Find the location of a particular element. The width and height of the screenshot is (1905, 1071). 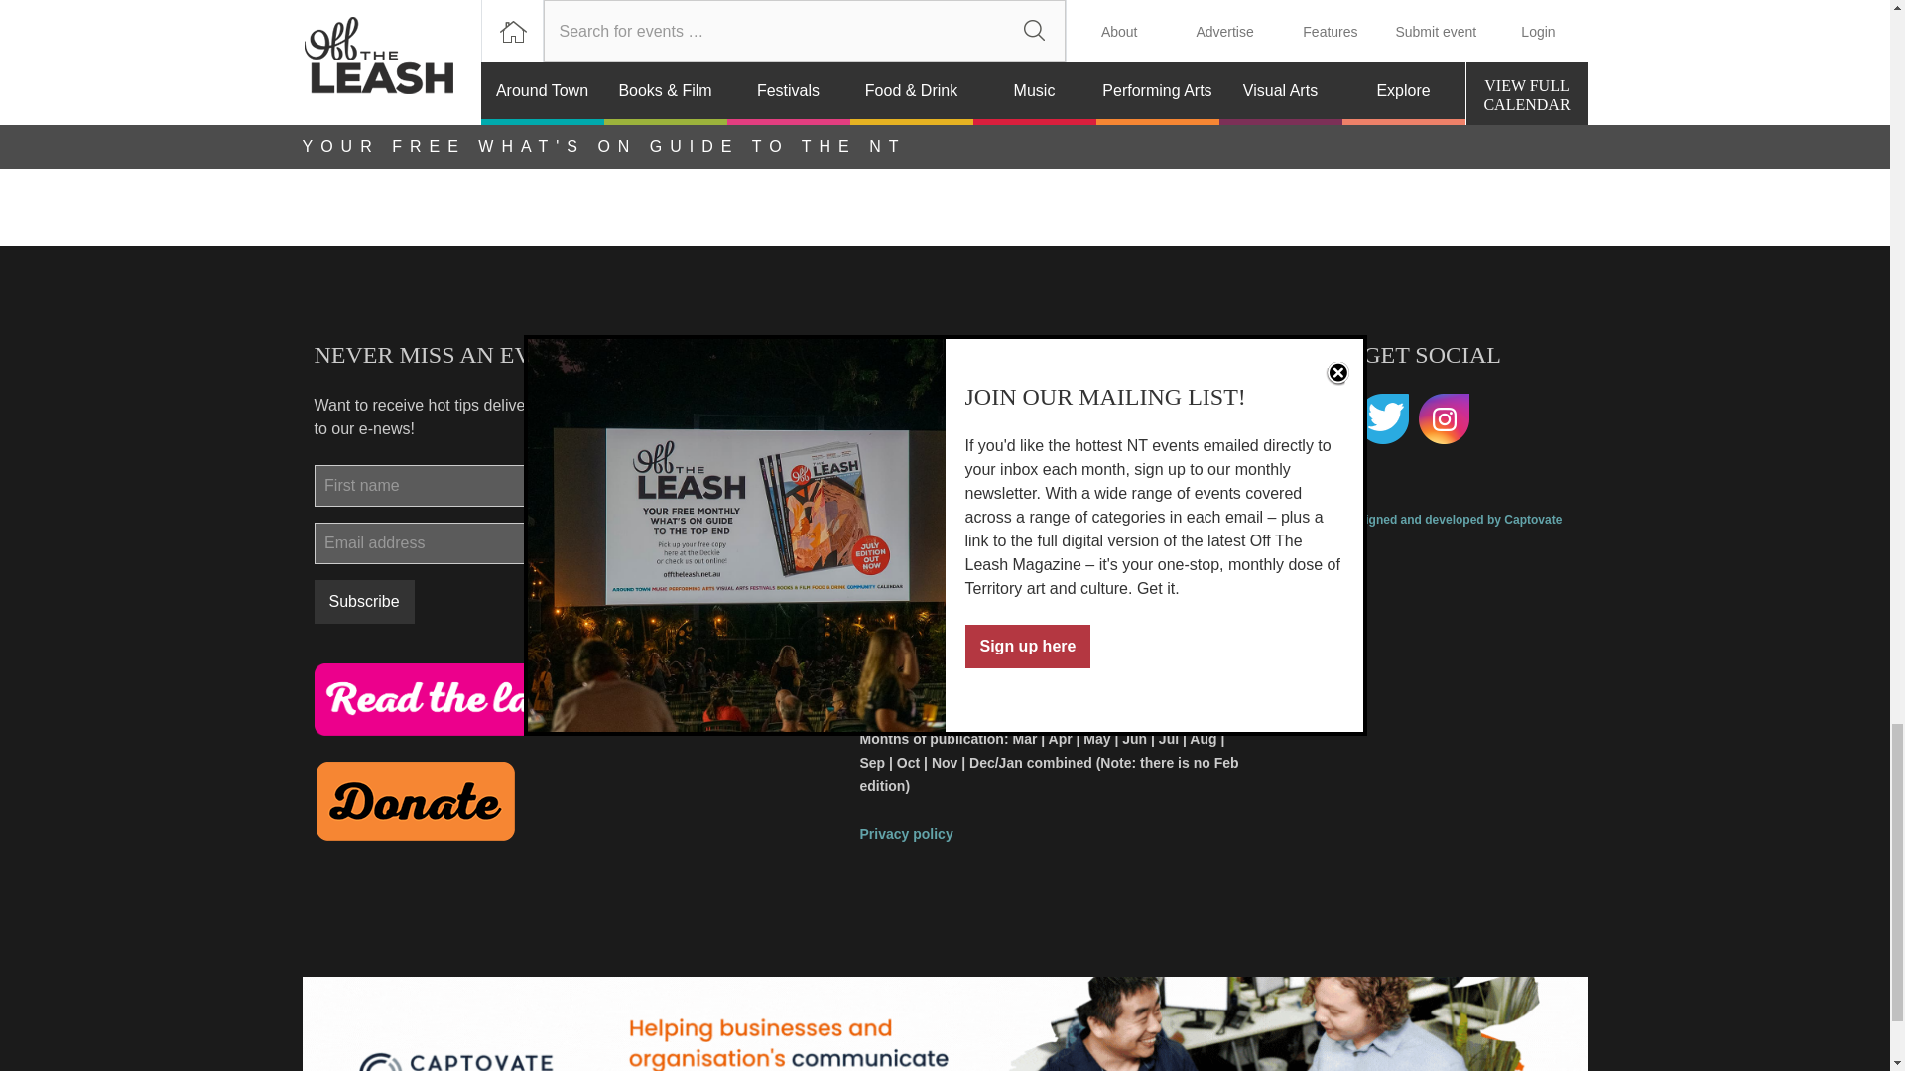

PayPal - The safer, easier way to pay online! is located at coordinates (415, 800).